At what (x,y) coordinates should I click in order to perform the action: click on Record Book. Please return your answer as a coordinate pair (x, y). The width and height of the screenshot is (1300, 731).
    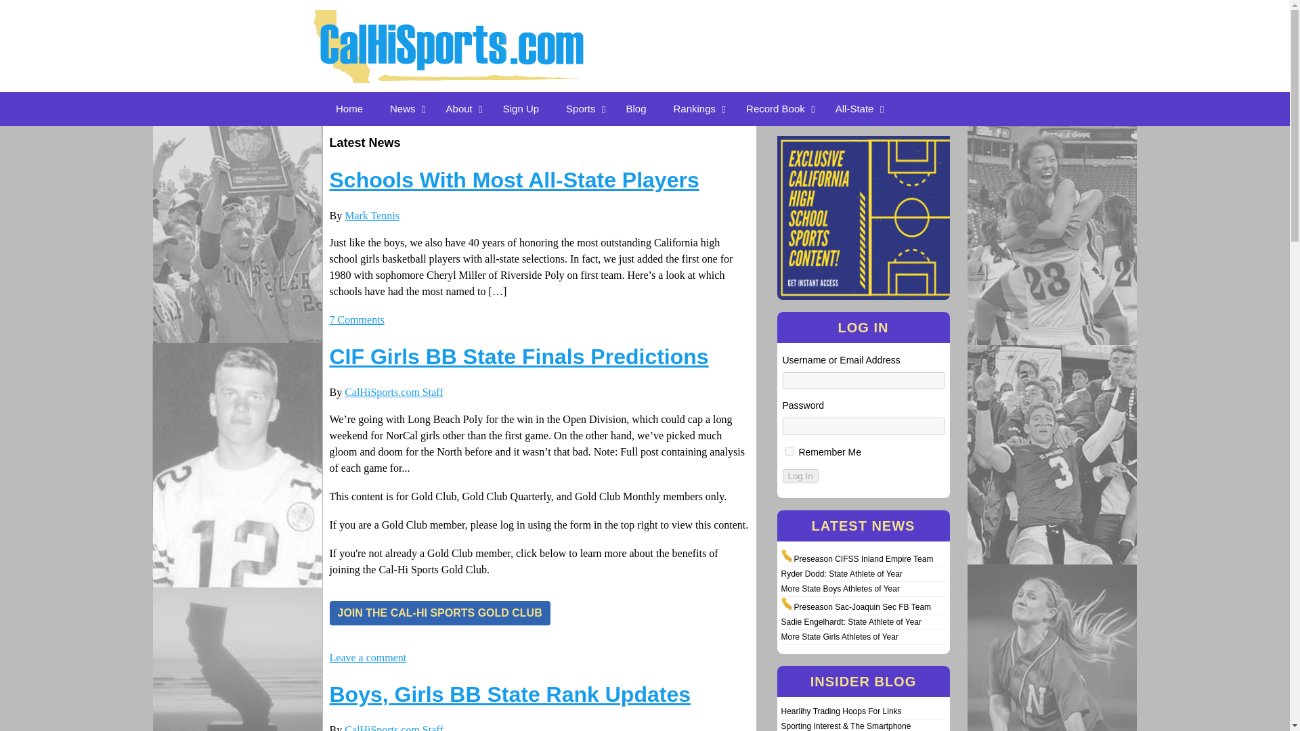
    Looking at the image, I should click on (777, 108).